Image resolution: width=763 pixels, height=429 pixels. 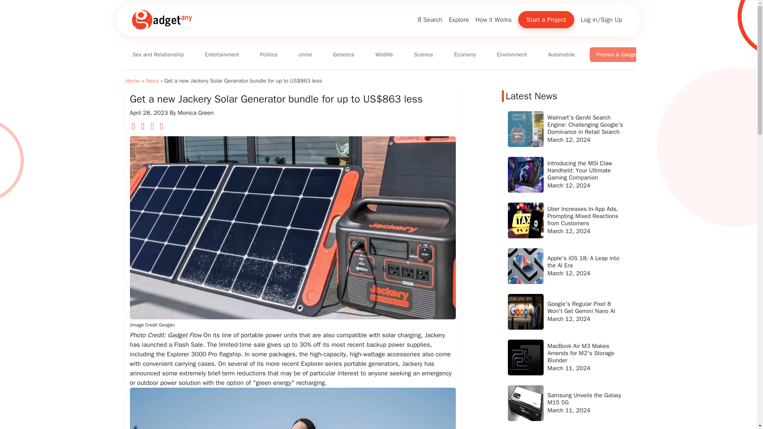 I want to click on Genetics, so click(x=343, y=54).